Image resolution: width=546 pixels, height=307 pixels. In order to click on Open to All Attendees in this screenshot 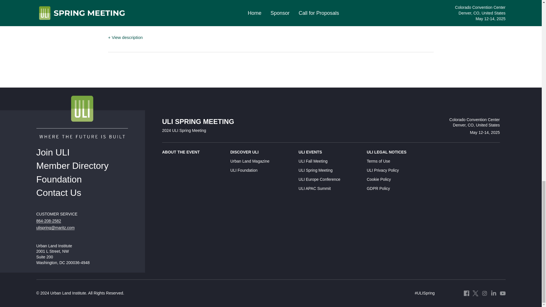, I will do `click(172, 23)`.